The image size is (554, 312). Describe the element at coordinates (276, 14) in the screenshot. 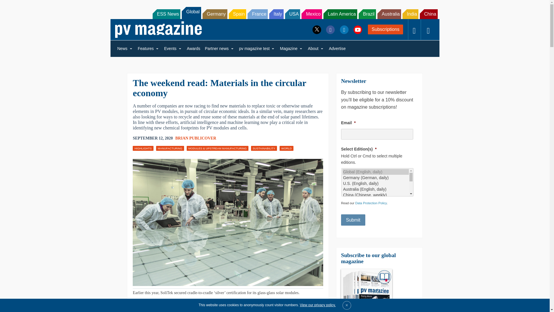

I see `Italy` at that location.